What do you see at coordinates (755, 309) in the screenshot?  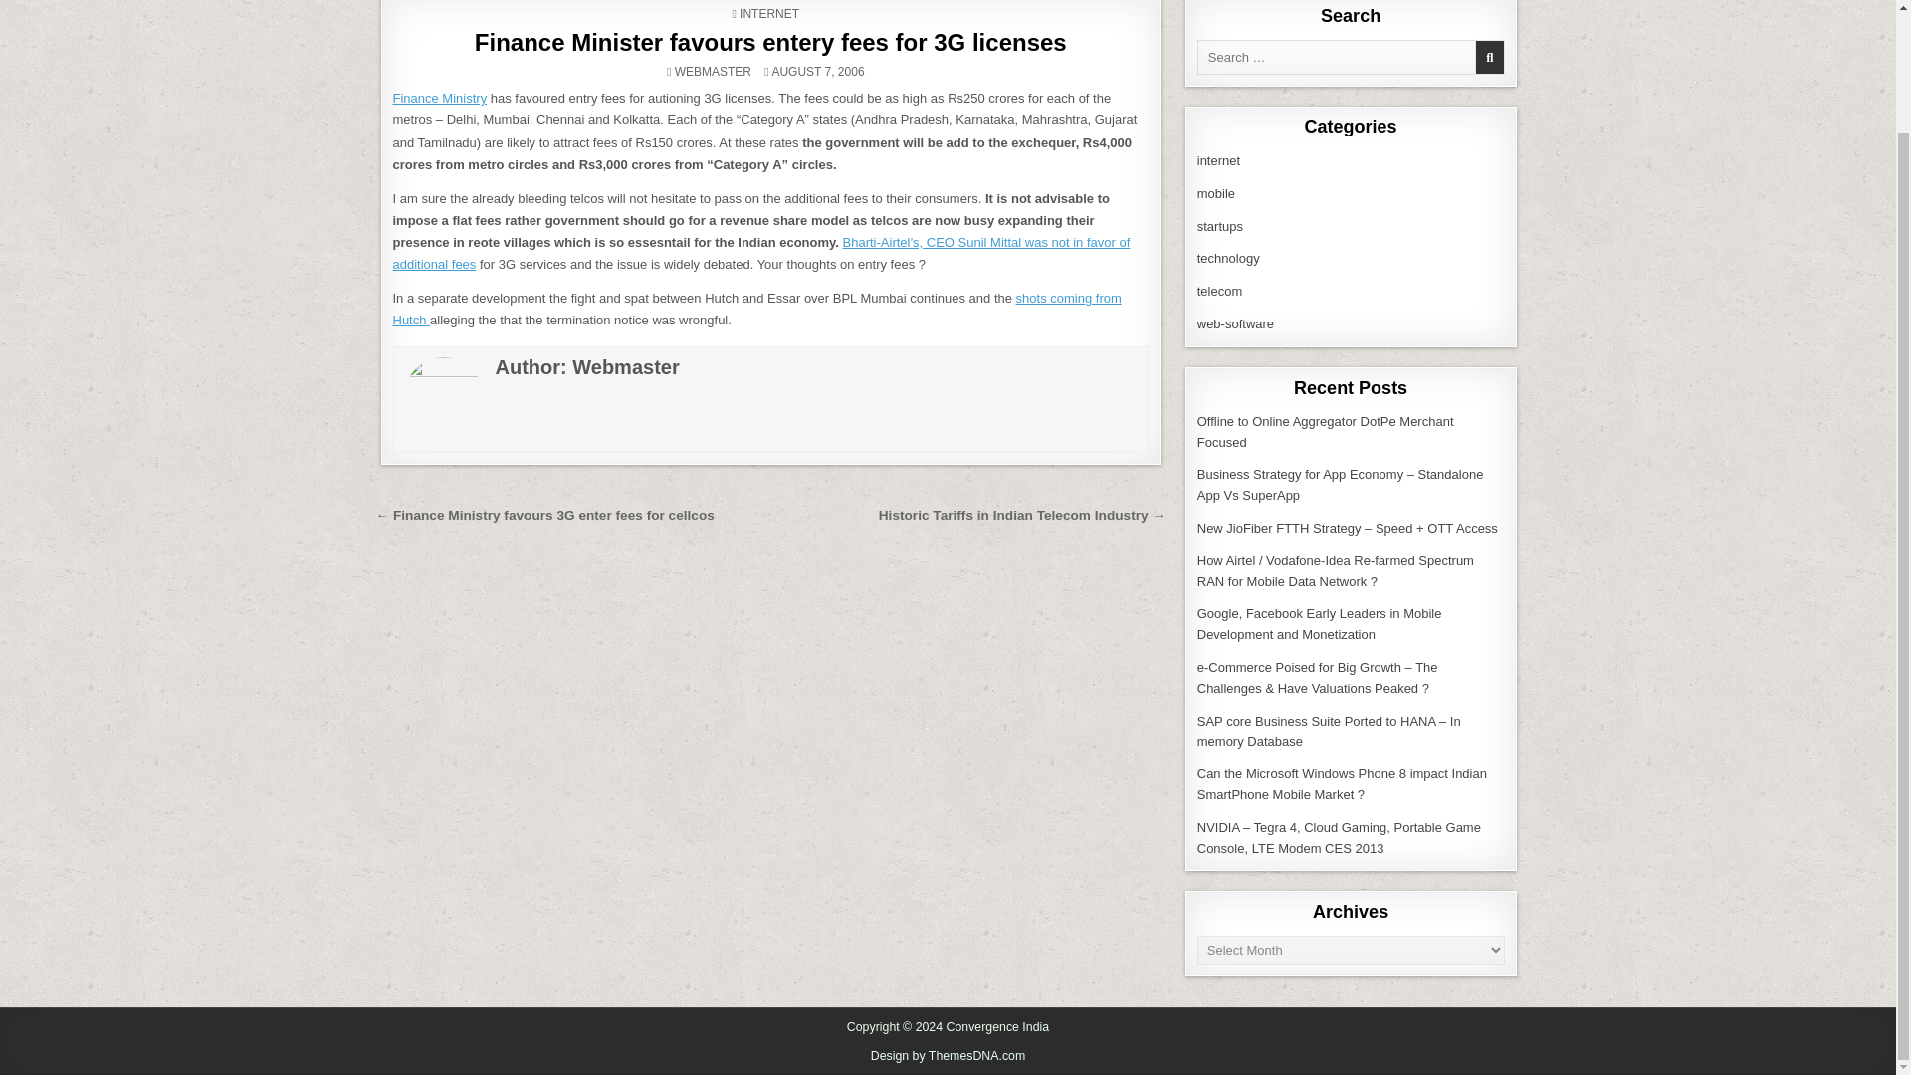 I see `shots coming from Hutch` at bounding box center [755, 309].